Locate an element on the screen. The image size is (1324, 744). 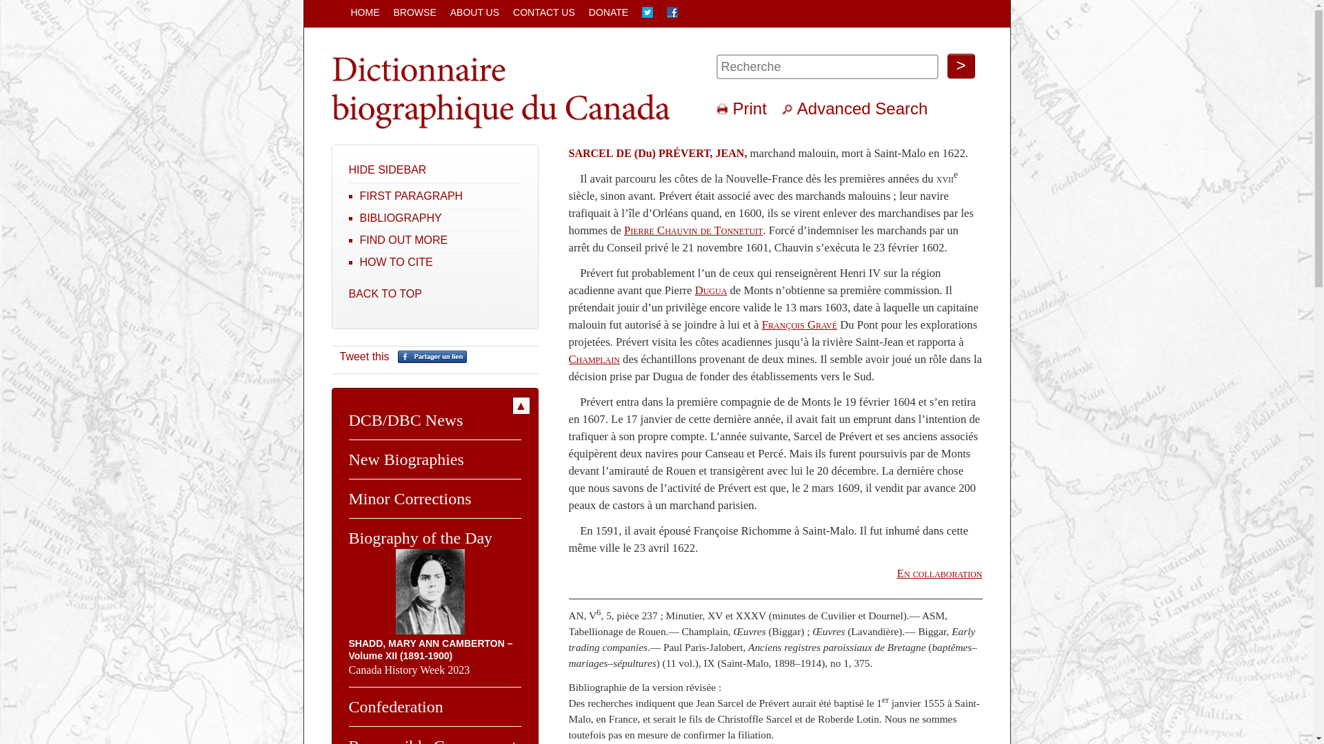
Champlain is located at coordinates (594, 360).